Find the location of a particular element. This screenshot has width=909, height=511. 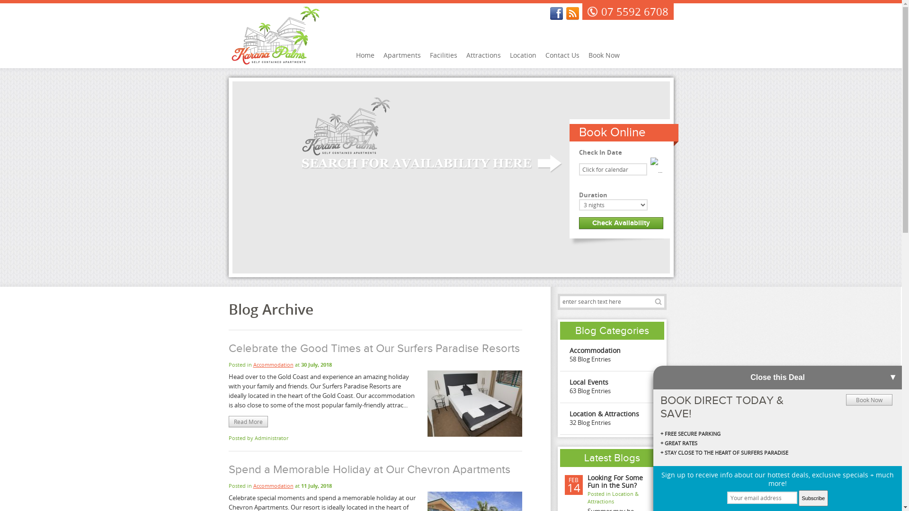

Karana Palms 021 is located at coordinates (474, 404).